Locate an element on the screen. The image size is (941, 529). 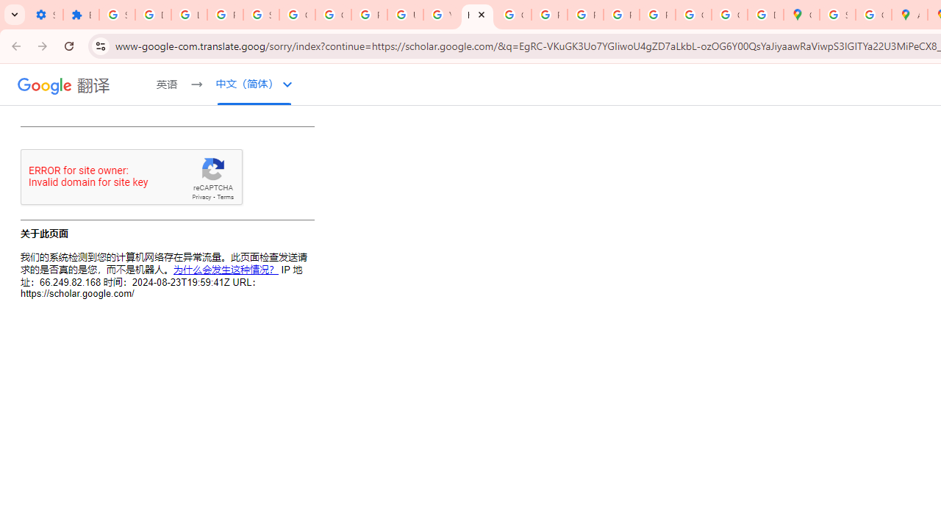
Settings - On startup is located at coordinates (45, 15).